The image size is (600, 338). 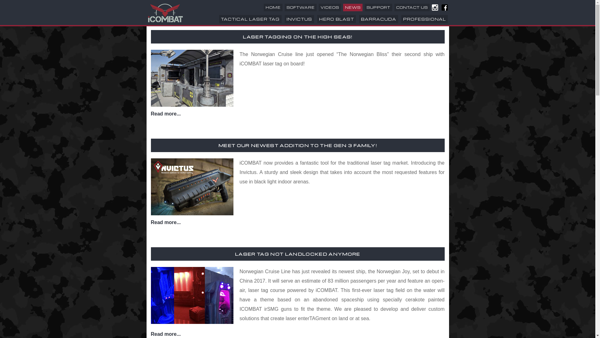 What do you see at coordinates (166, 334) in the screenshot?
I see `Read more...` at bounding box center [166, 334].